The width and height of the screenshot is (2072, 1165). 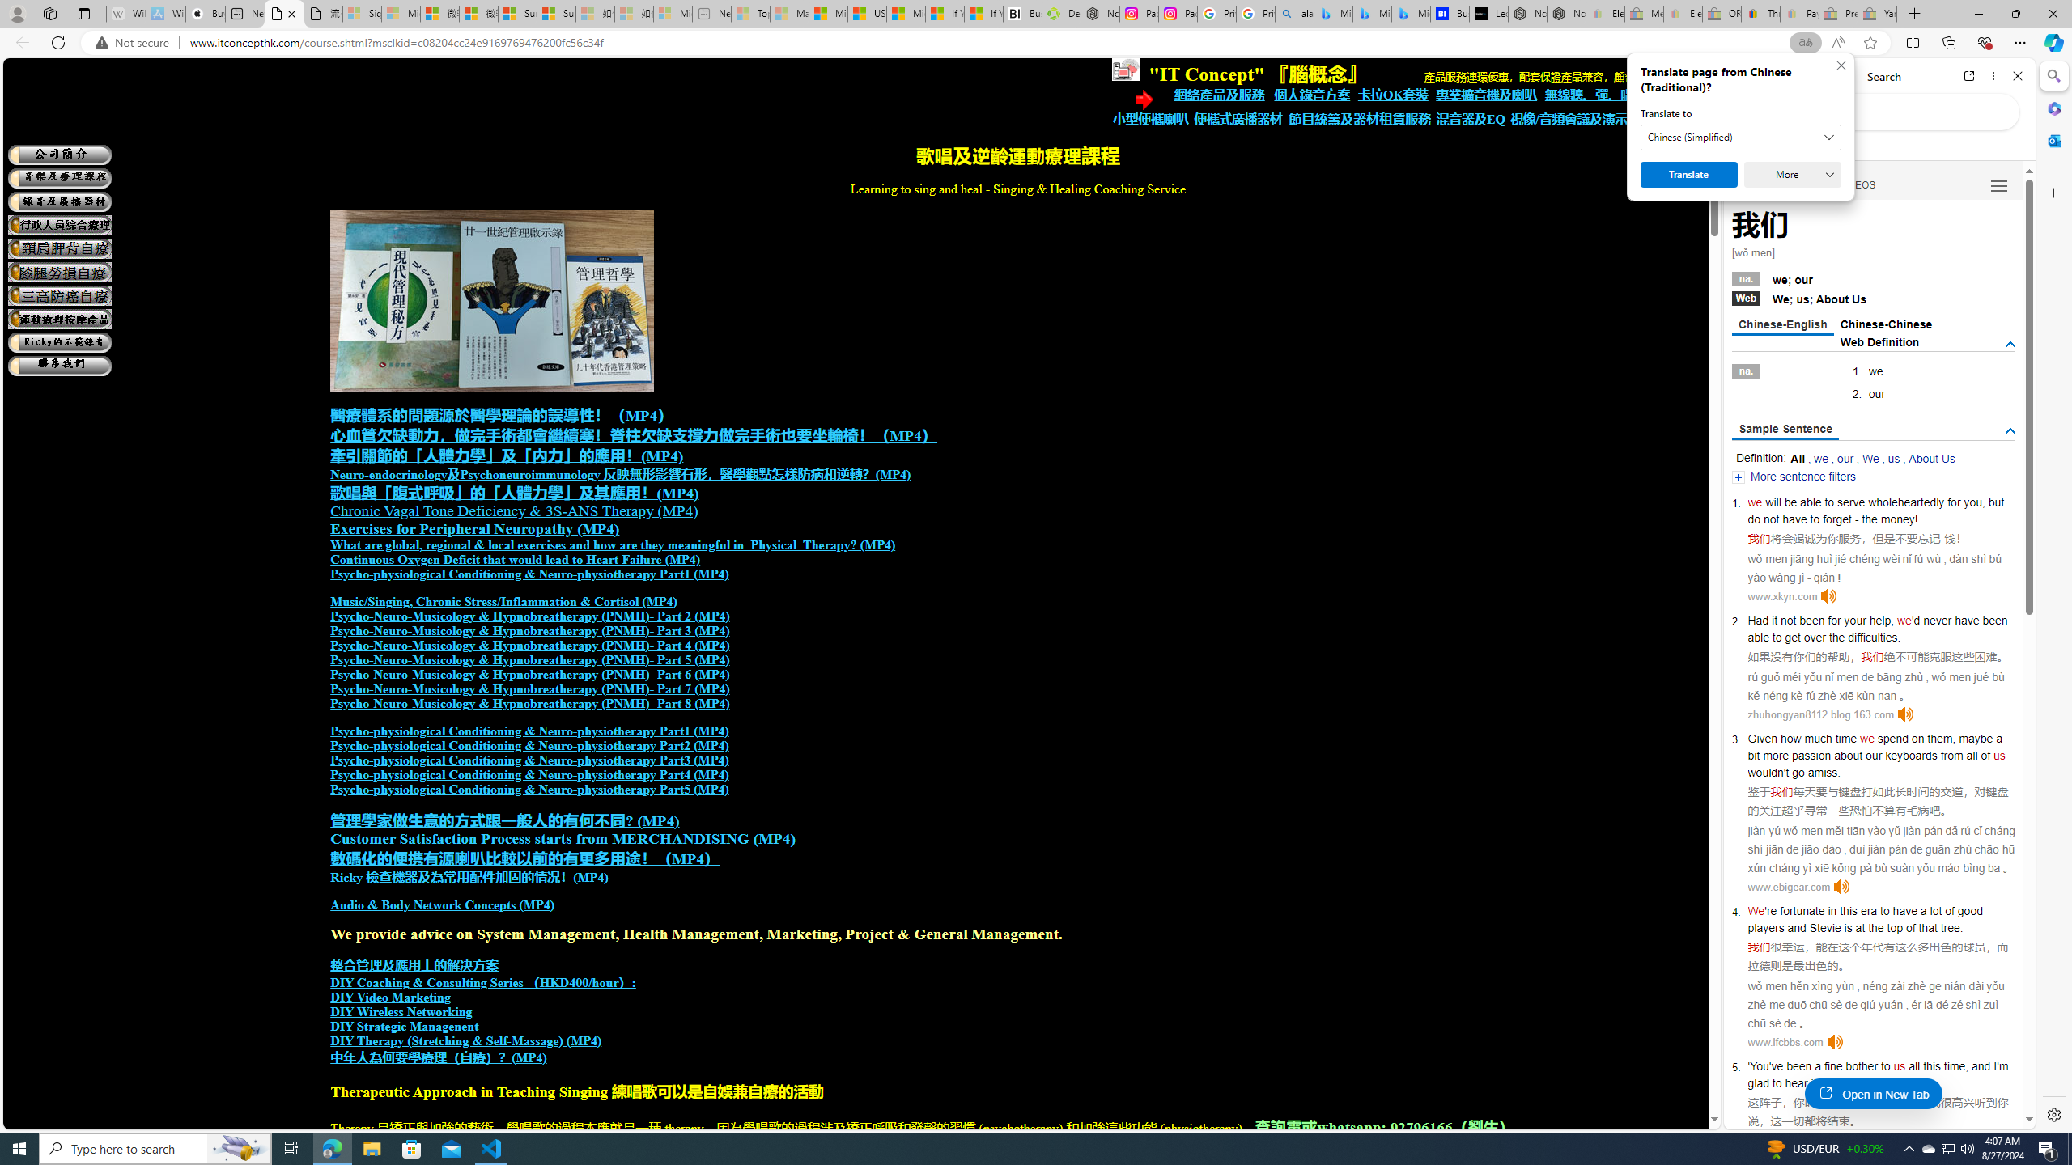 What do you see at coordinates (1999, 186) in the screenshot?
I see `Class: b_serphb` at bounding box center [1999, 186].